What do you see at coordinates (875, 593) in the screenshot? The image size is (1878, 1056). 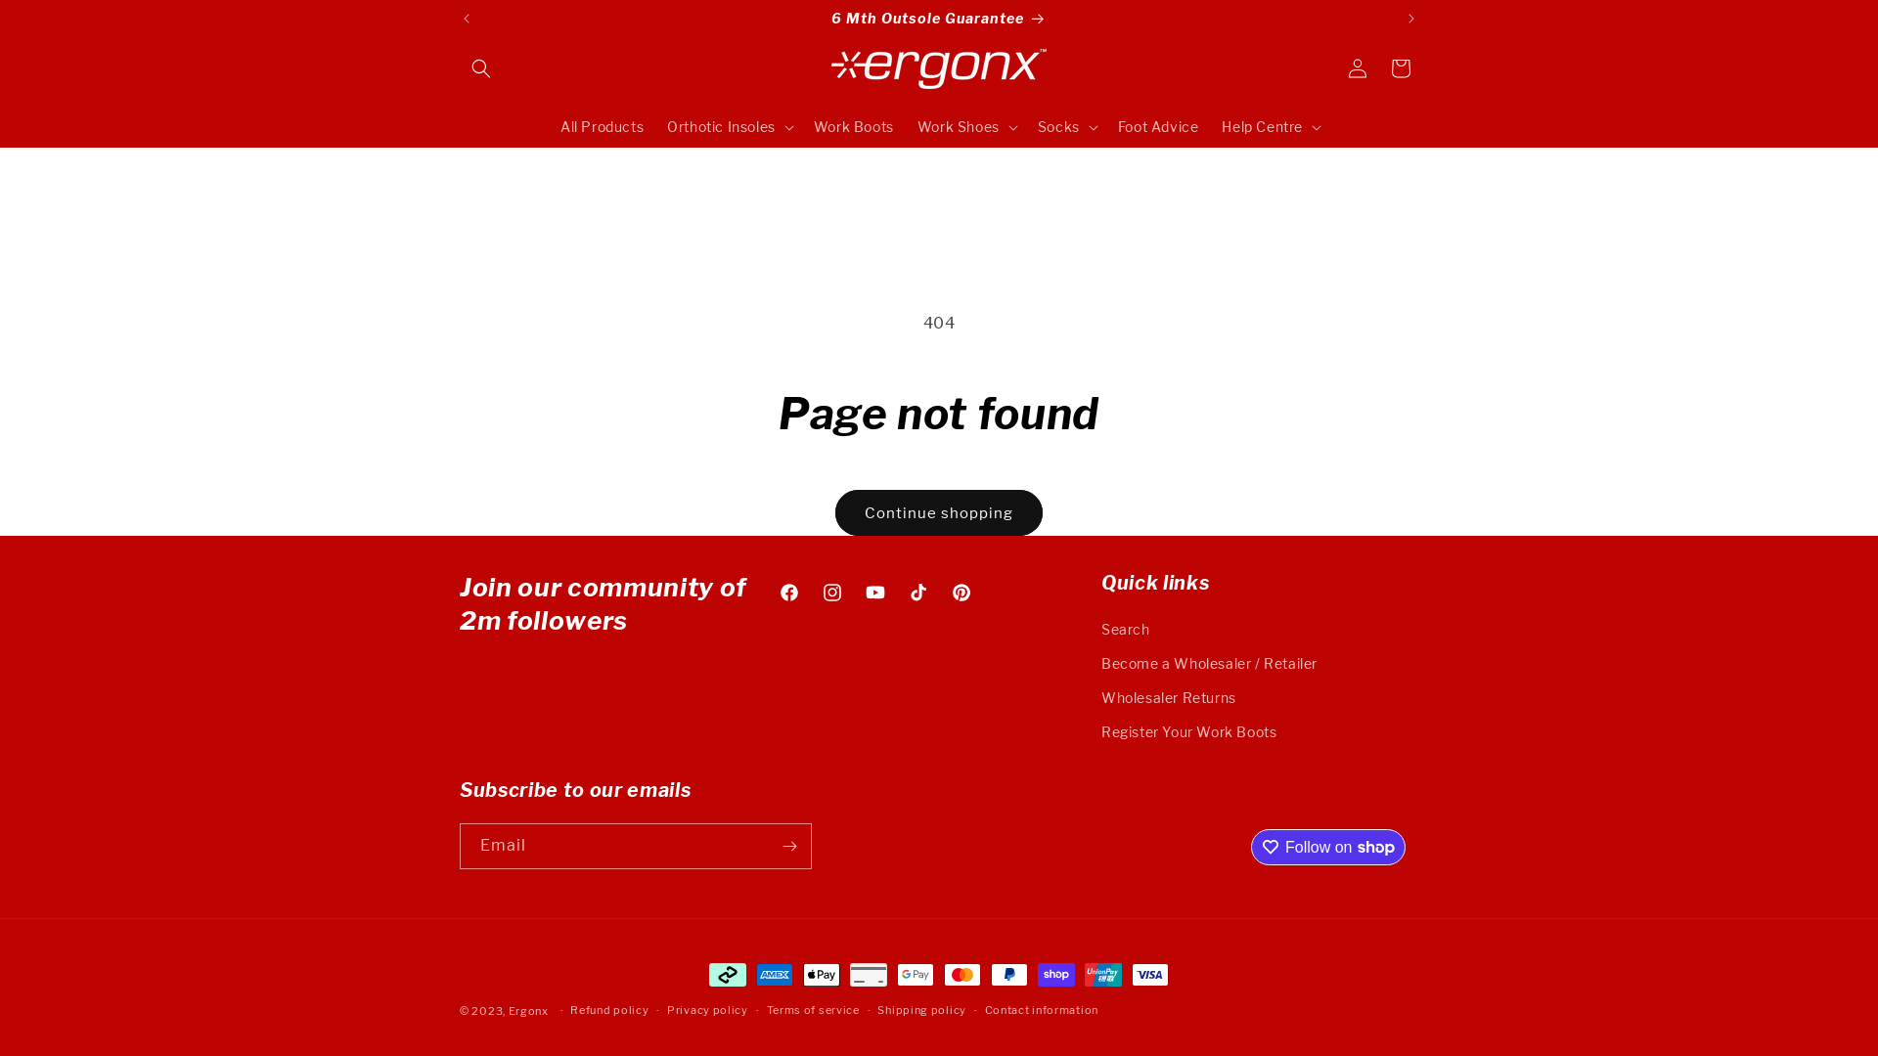 I see `YouTube` at bounding box center [875, 593].